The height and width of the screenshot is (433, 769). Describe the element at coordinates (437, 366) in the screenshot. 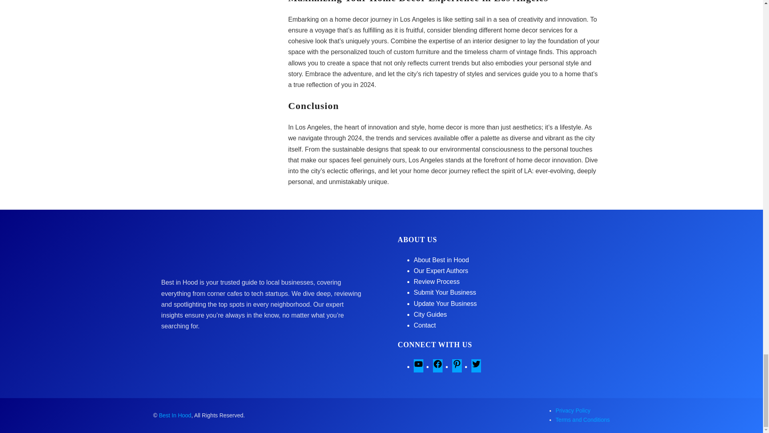

I see `Facebook` at that location.